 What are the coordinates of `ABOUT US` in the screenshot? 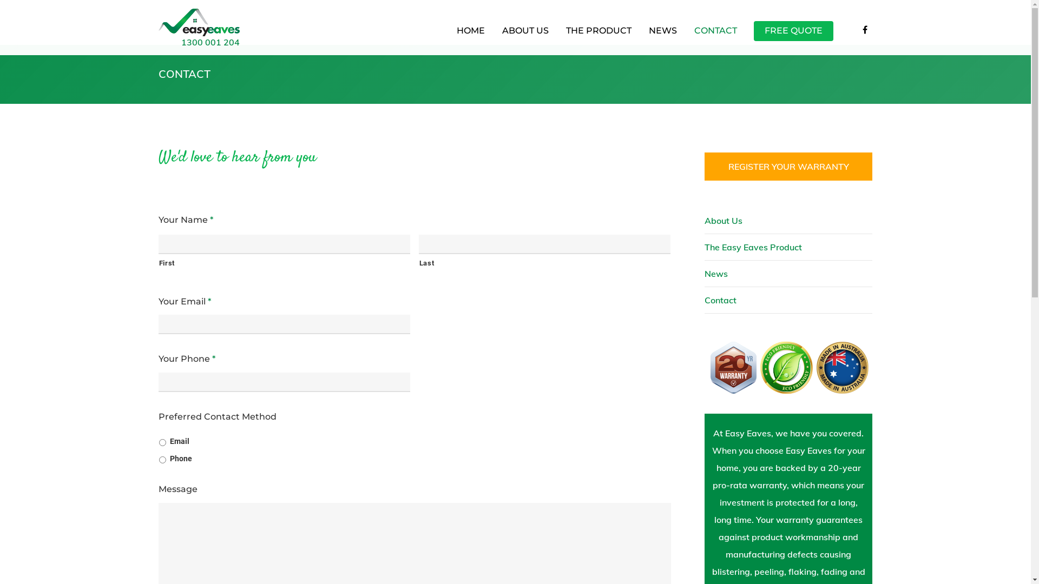 It's located at (525, 35).